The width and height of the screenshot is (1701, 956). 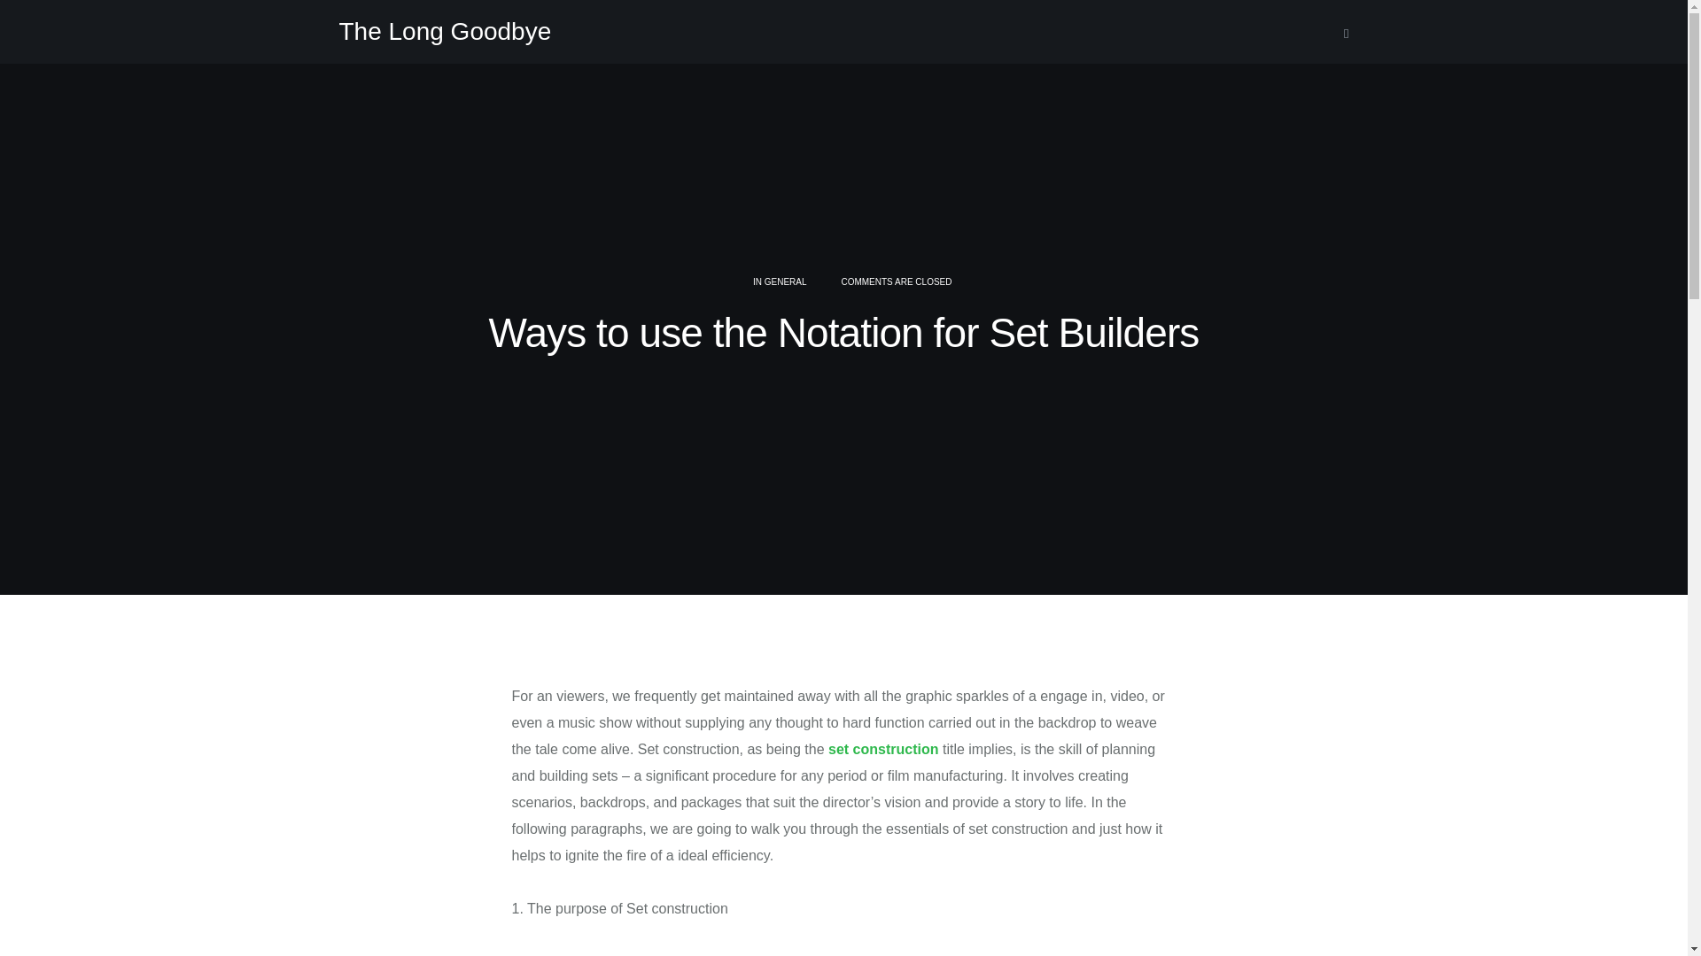 I want to click on set construction, so click(x=883, y=749).